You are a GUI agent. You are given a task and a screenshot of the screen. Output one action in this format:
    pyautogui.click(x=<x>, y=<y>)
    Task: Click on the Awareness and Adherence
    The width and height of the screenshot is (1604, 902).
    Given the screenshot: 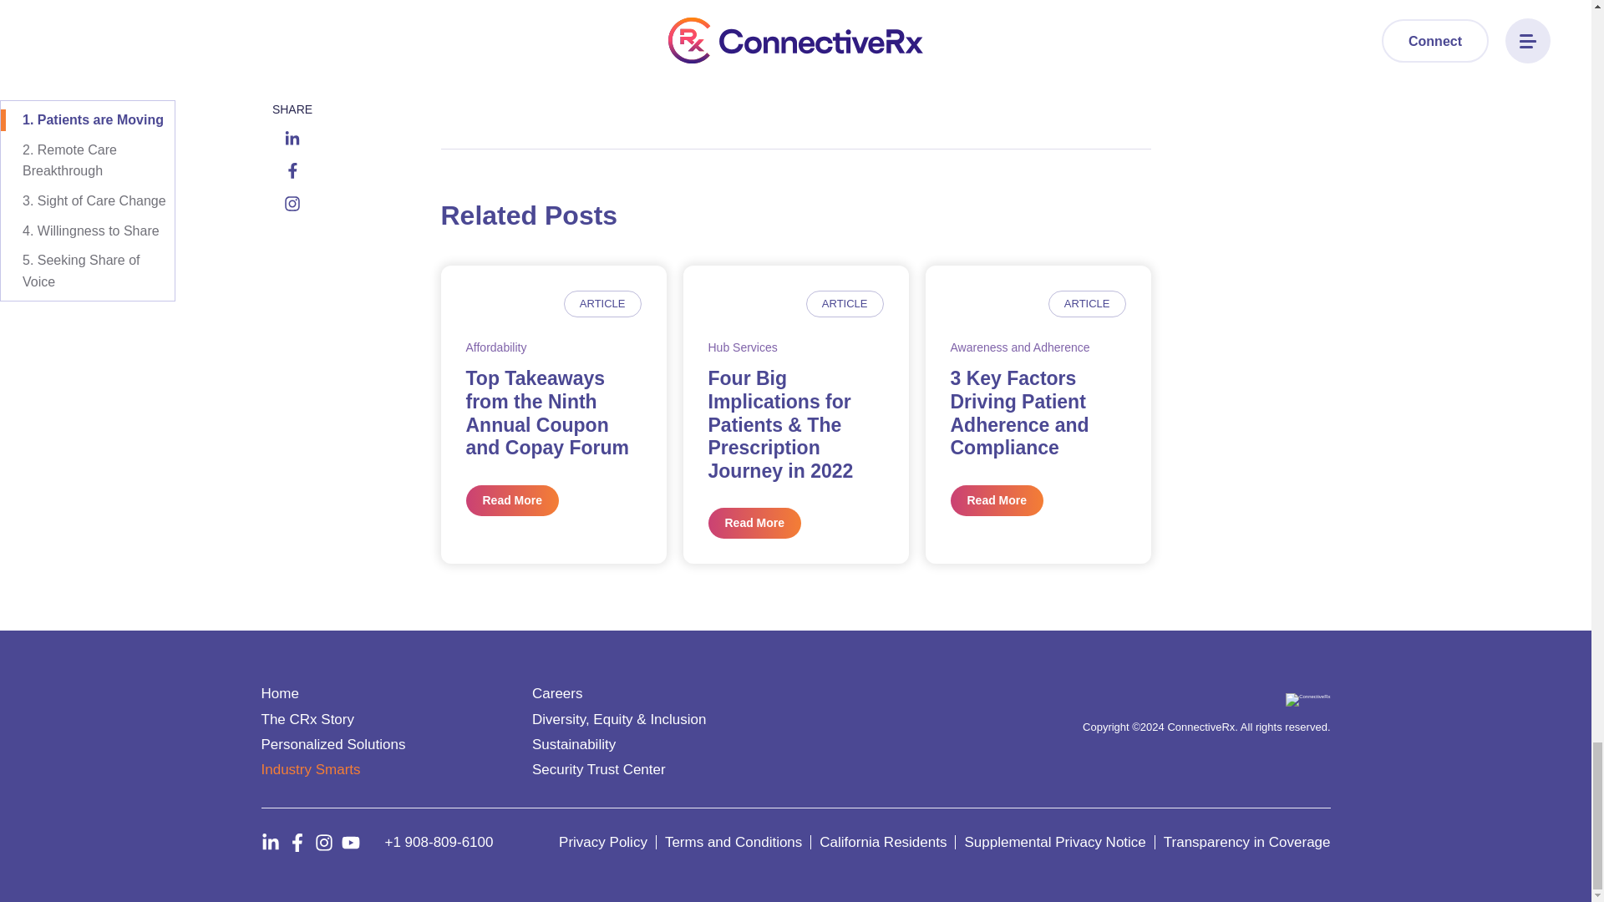 What is the action you would take?
    pyautogui.click(x=1021, y=347)
    